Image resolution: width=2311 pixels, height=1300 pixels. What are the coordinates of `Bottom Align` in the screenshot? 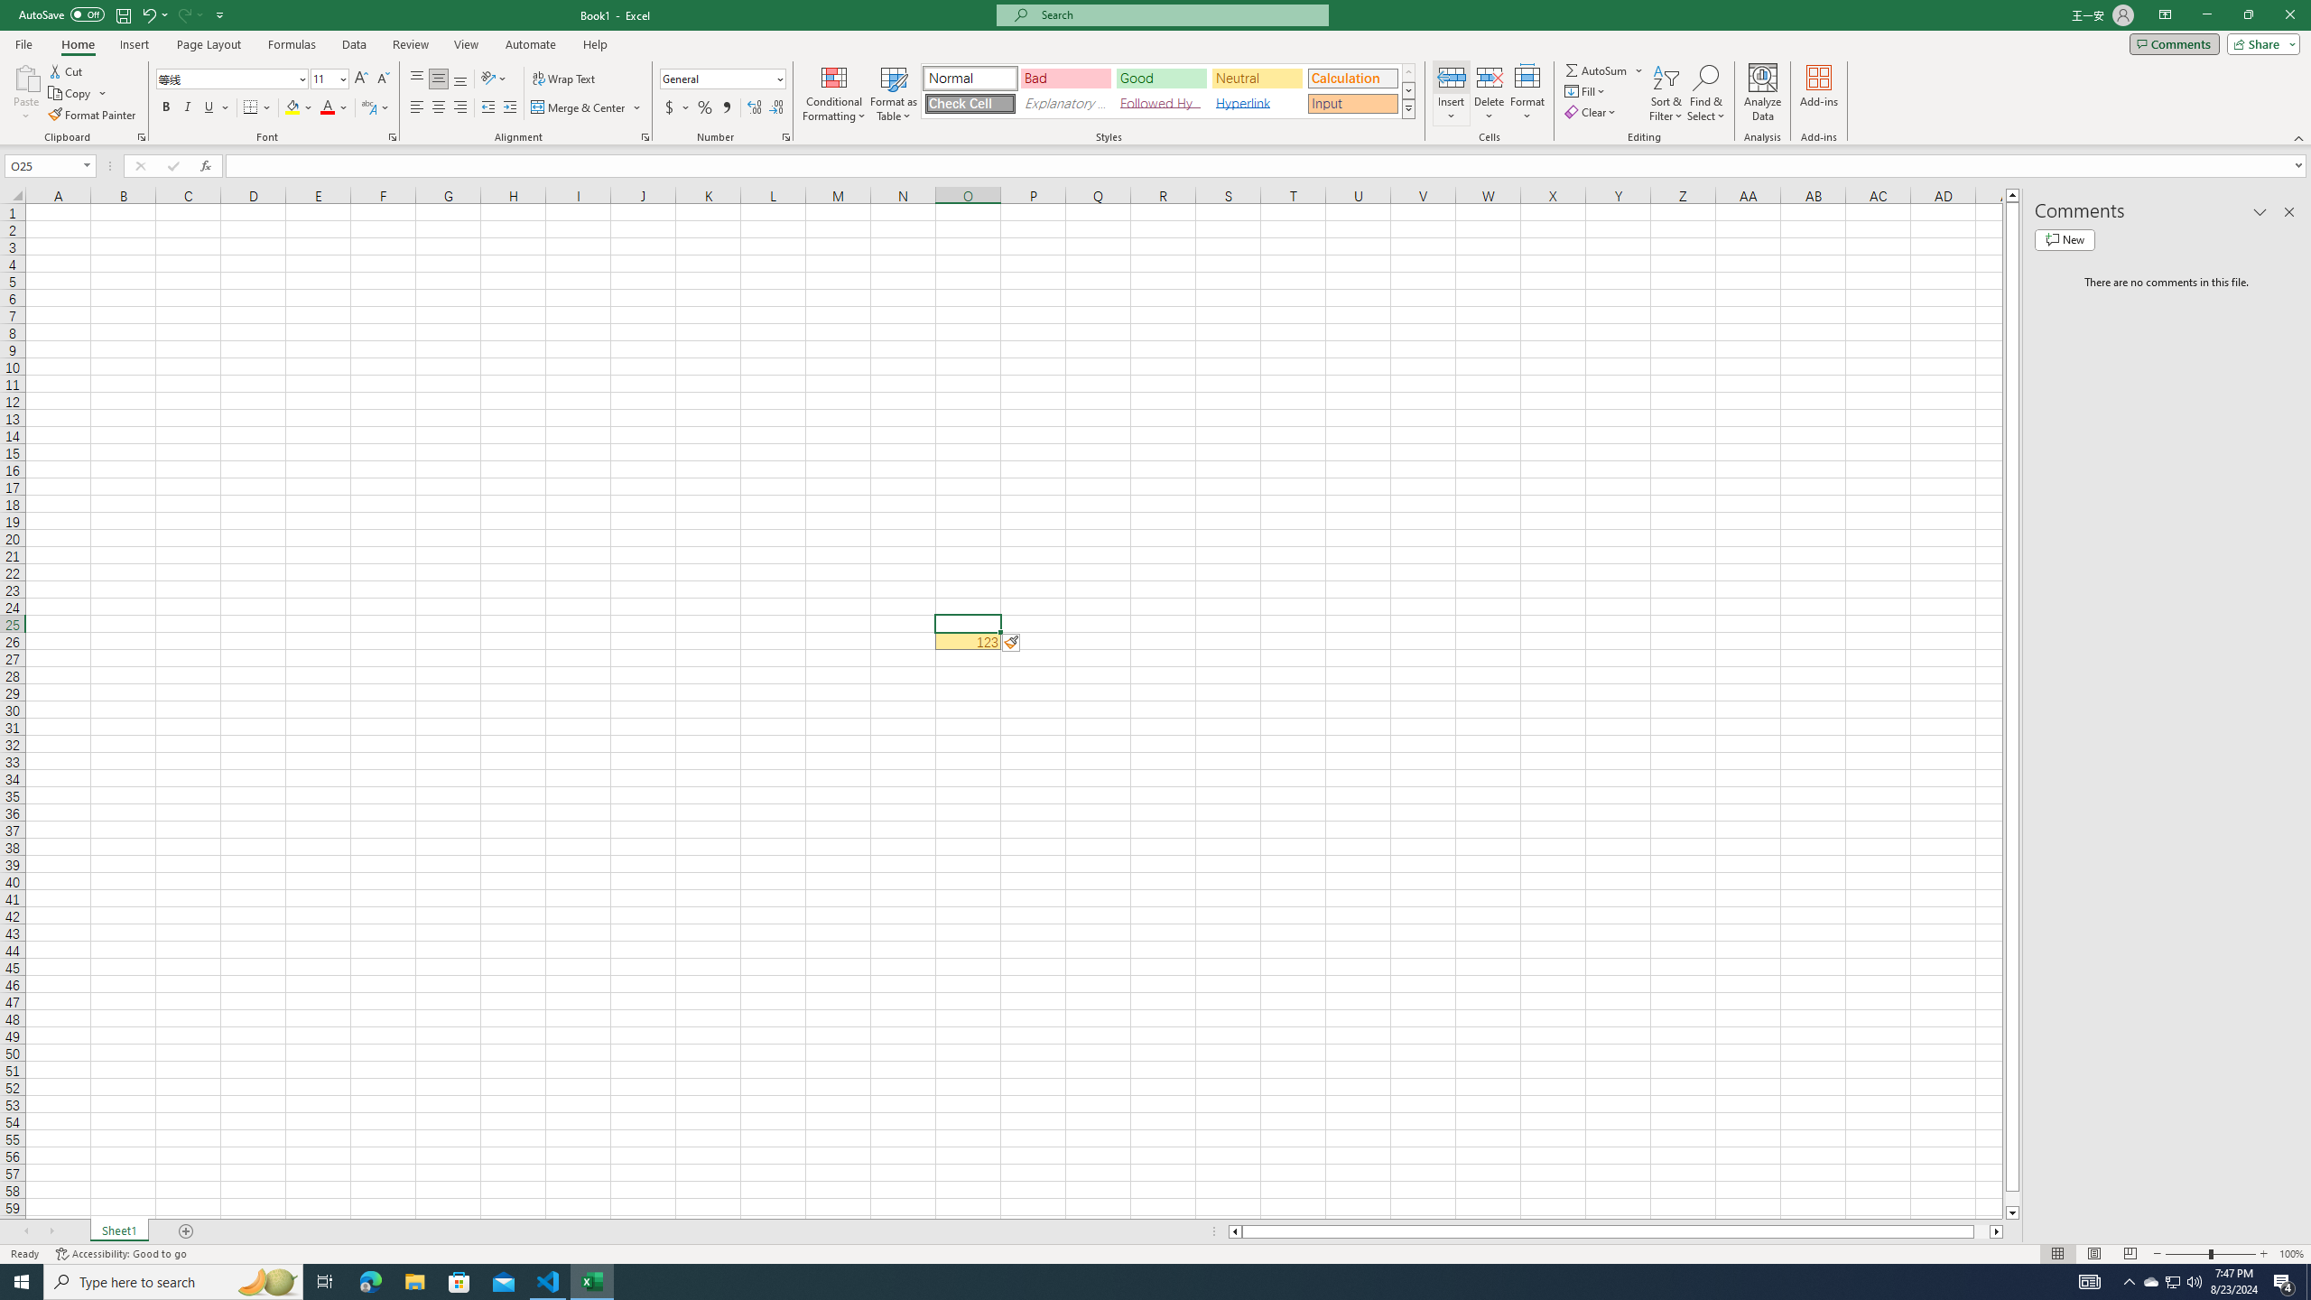 It's located at (460, 79).